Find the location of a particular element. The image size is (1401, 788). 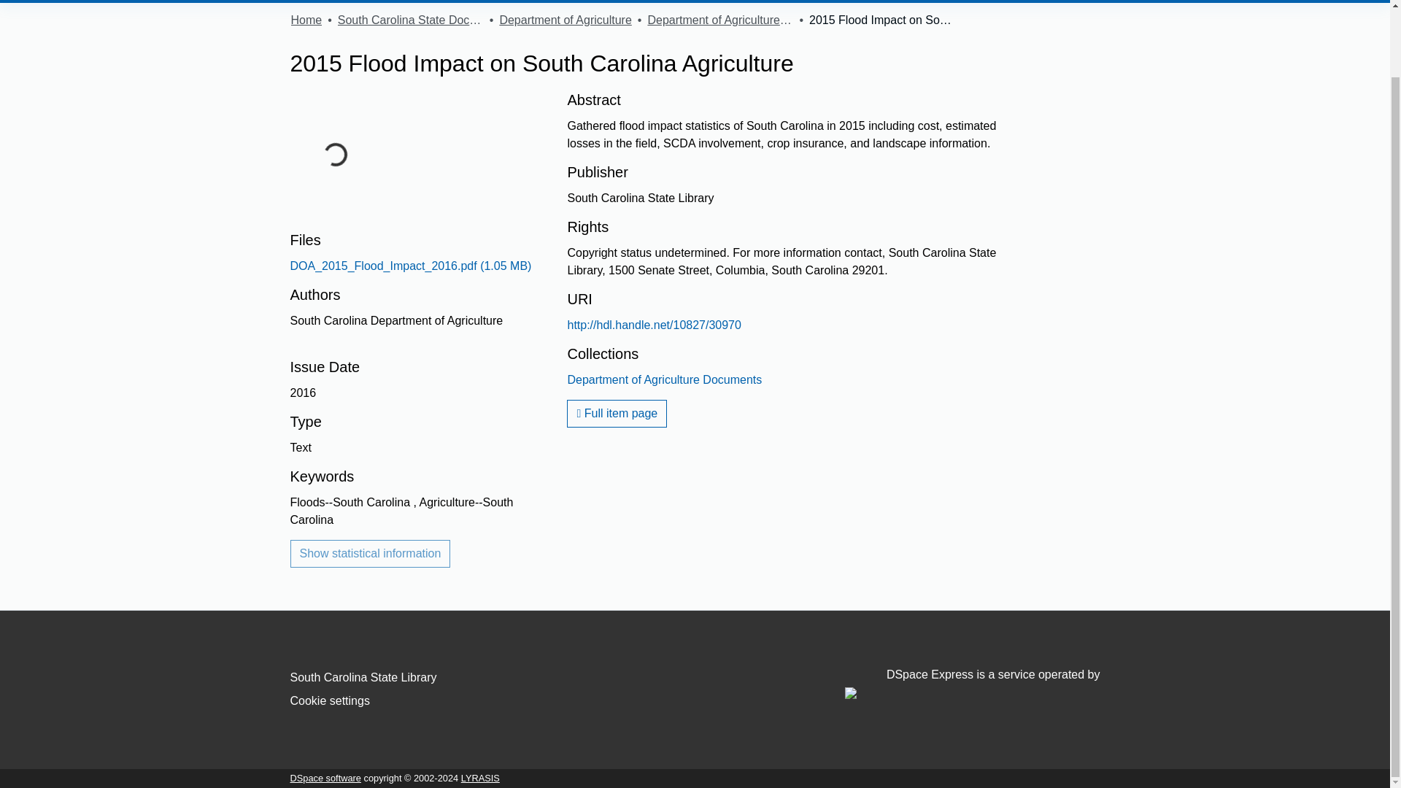

Department of Agriculture is located at coordinates (565, 20).